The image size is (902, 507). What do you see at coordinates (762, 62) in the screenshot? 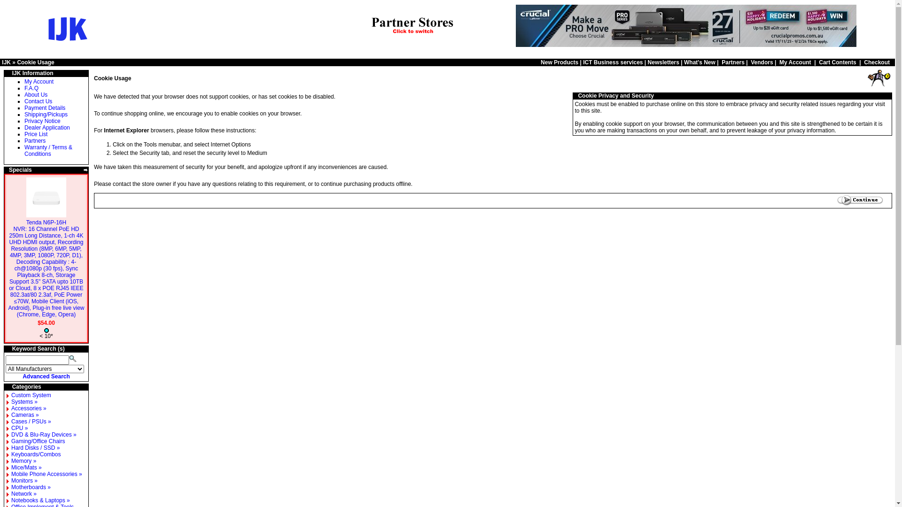
I see `Vendors` at bounding box center [762, 62].